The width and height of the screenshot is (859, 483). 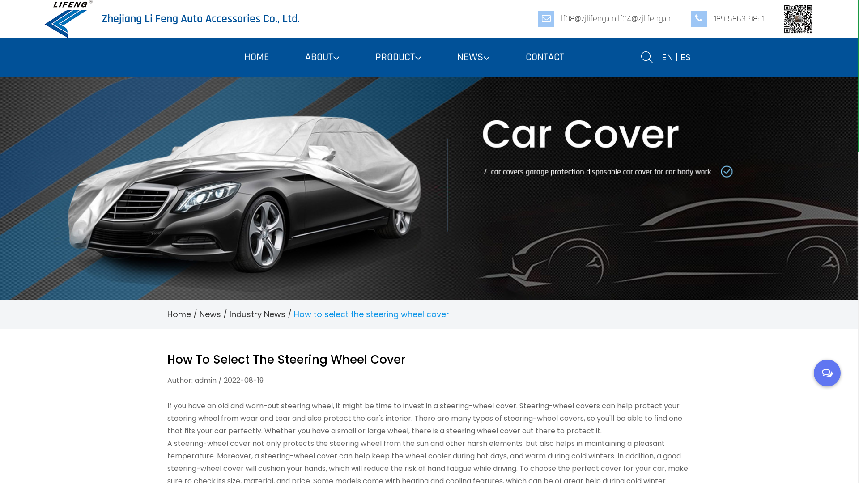 I want to click on ABOUT, so click(x=322, y=57).